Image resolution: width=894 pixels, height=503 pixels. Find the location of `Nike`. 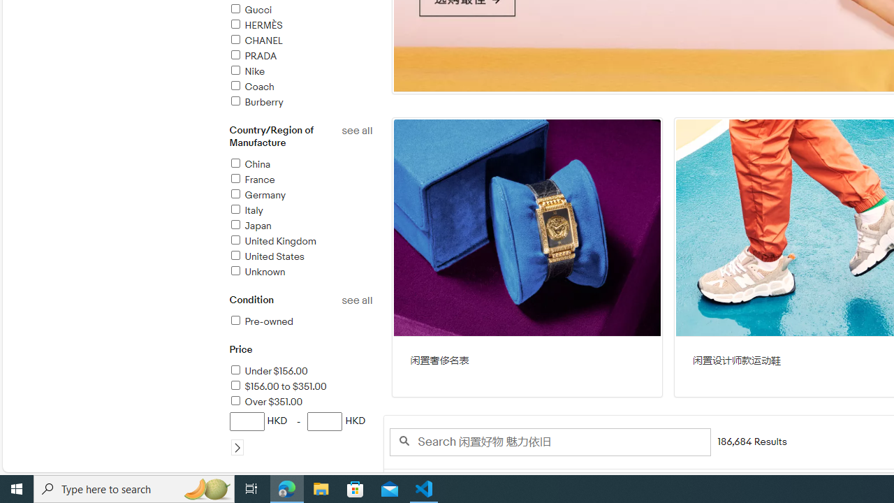

Nike is located at coordinates (247, 71).